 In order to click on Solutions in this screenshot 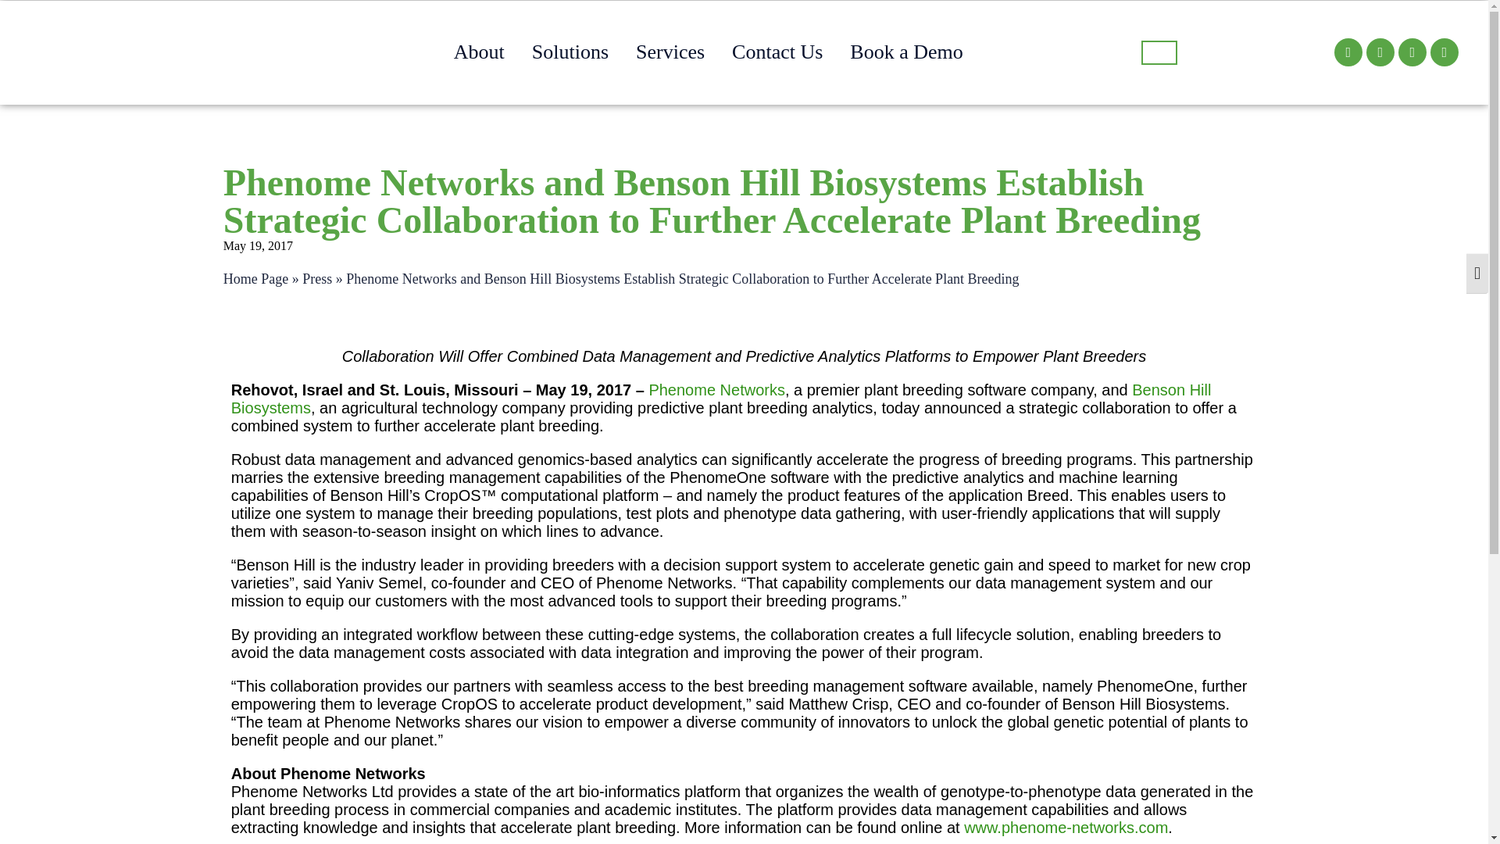, I will do `click(570, 52)`.